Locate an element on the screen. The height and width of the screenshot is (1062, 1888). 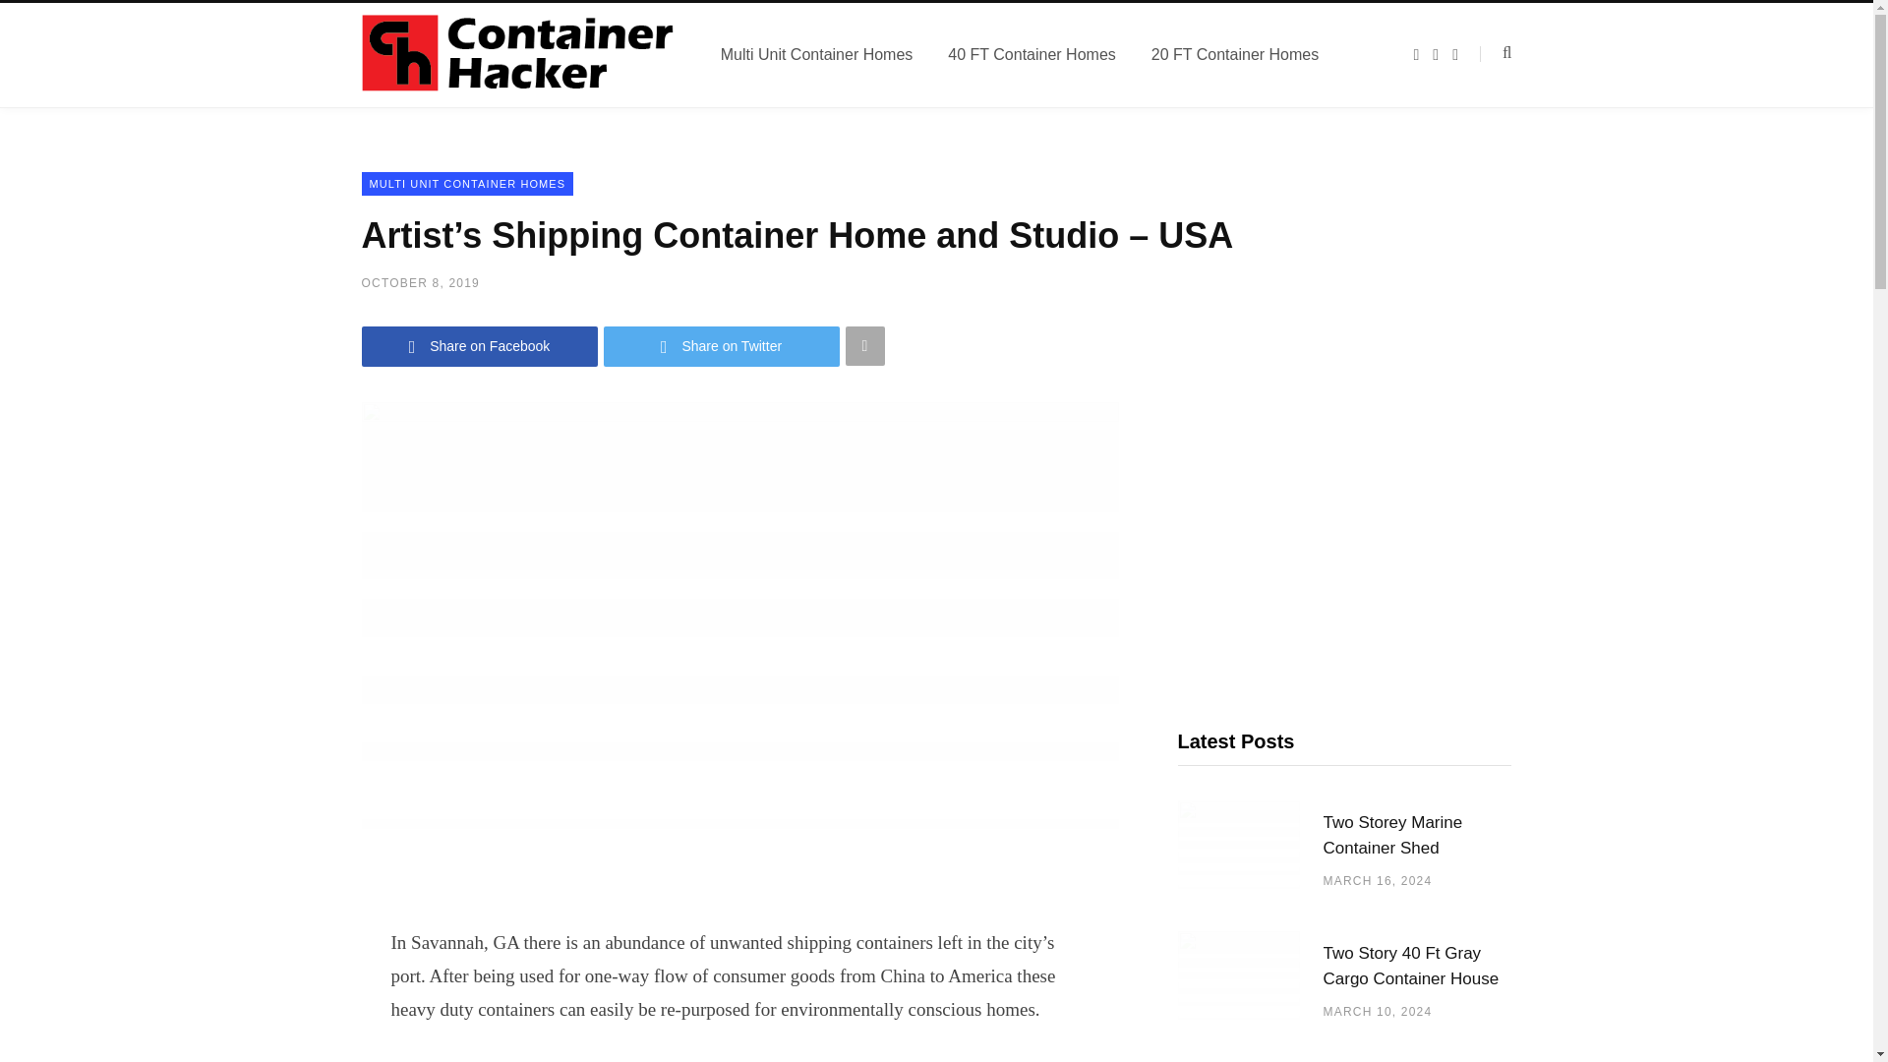
Container Home made with 3 Shipping Containers is located at coordinates (1417, 1060).